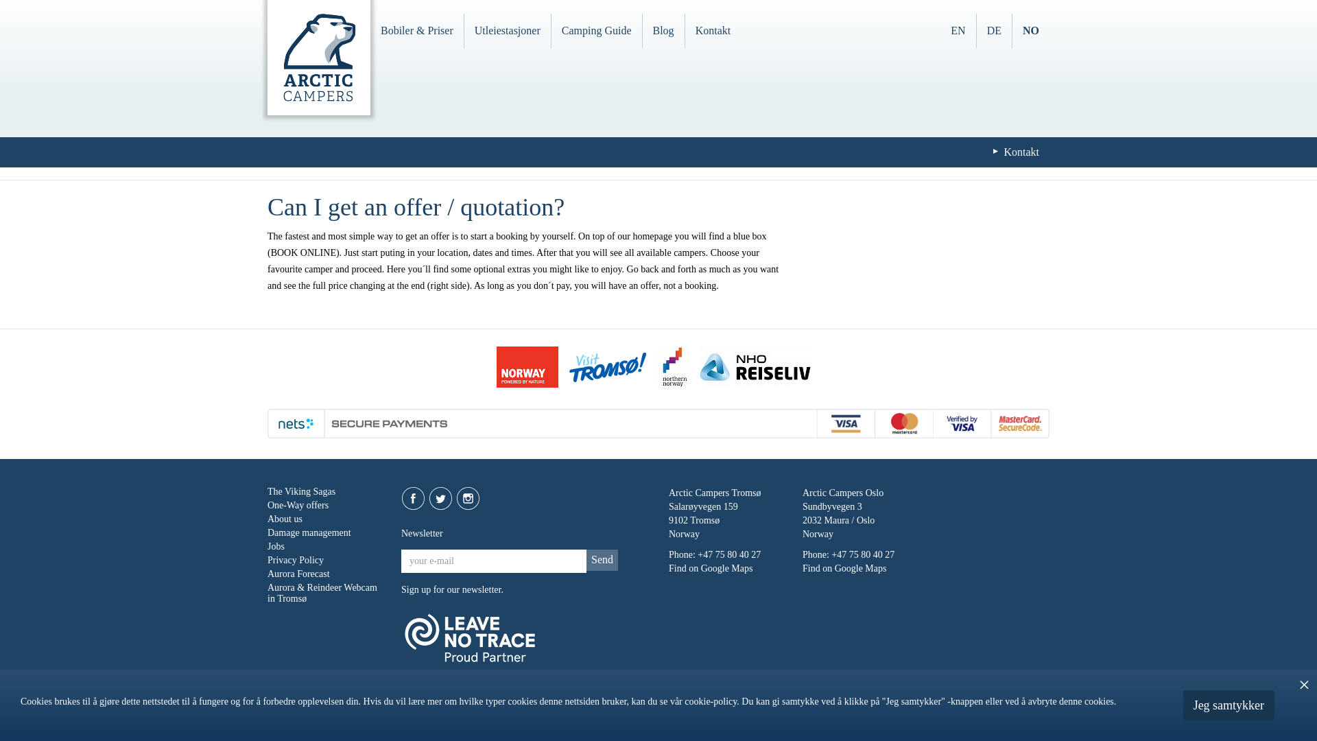  I want to click on Privacy Policy, so click(295, 560).